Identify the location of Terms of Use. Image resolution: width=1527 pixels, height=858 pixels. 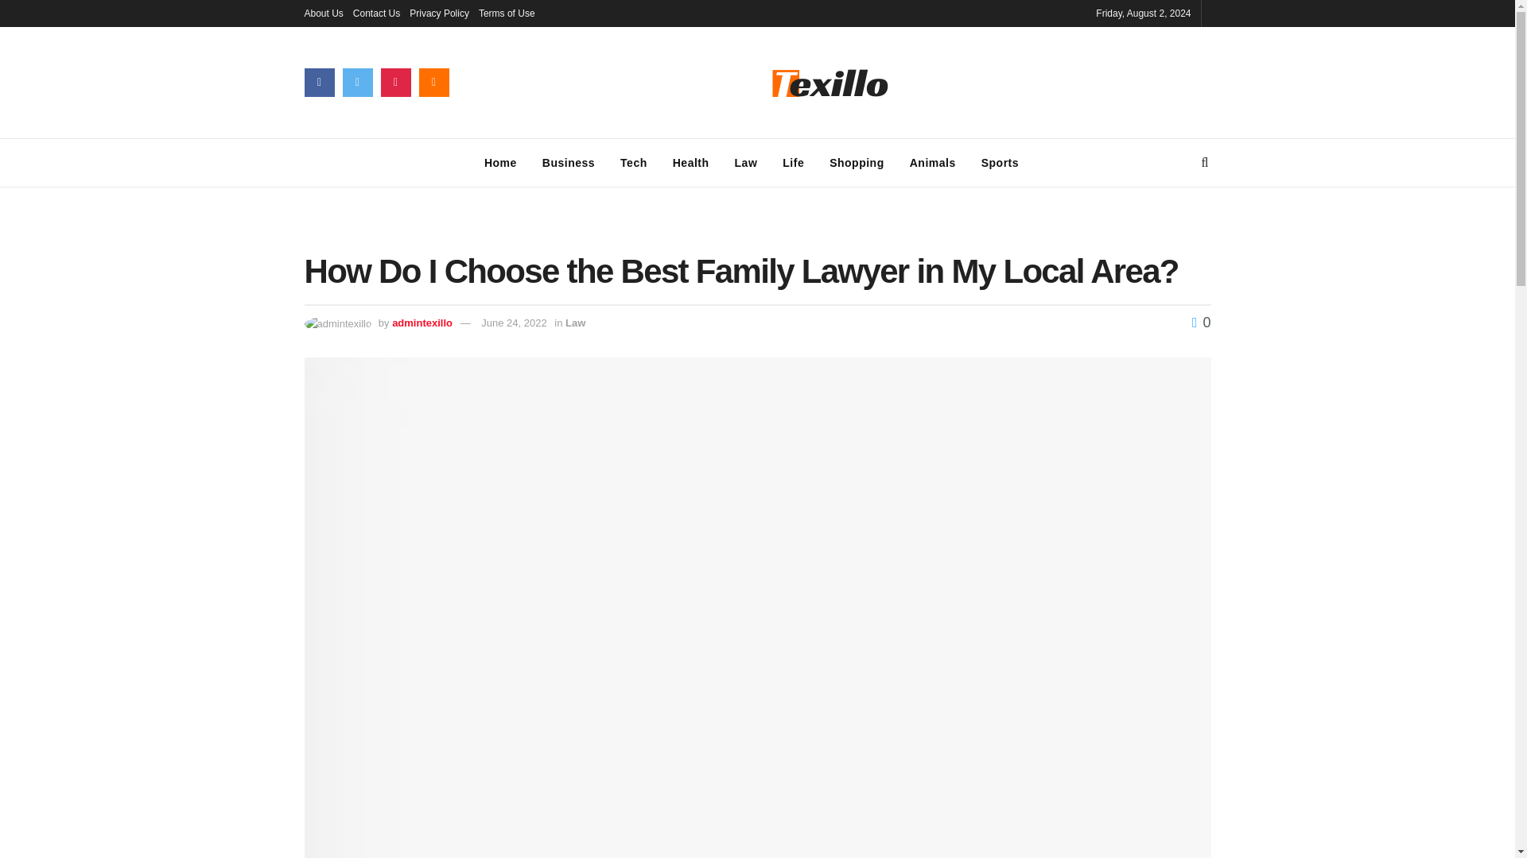
(507, 13).